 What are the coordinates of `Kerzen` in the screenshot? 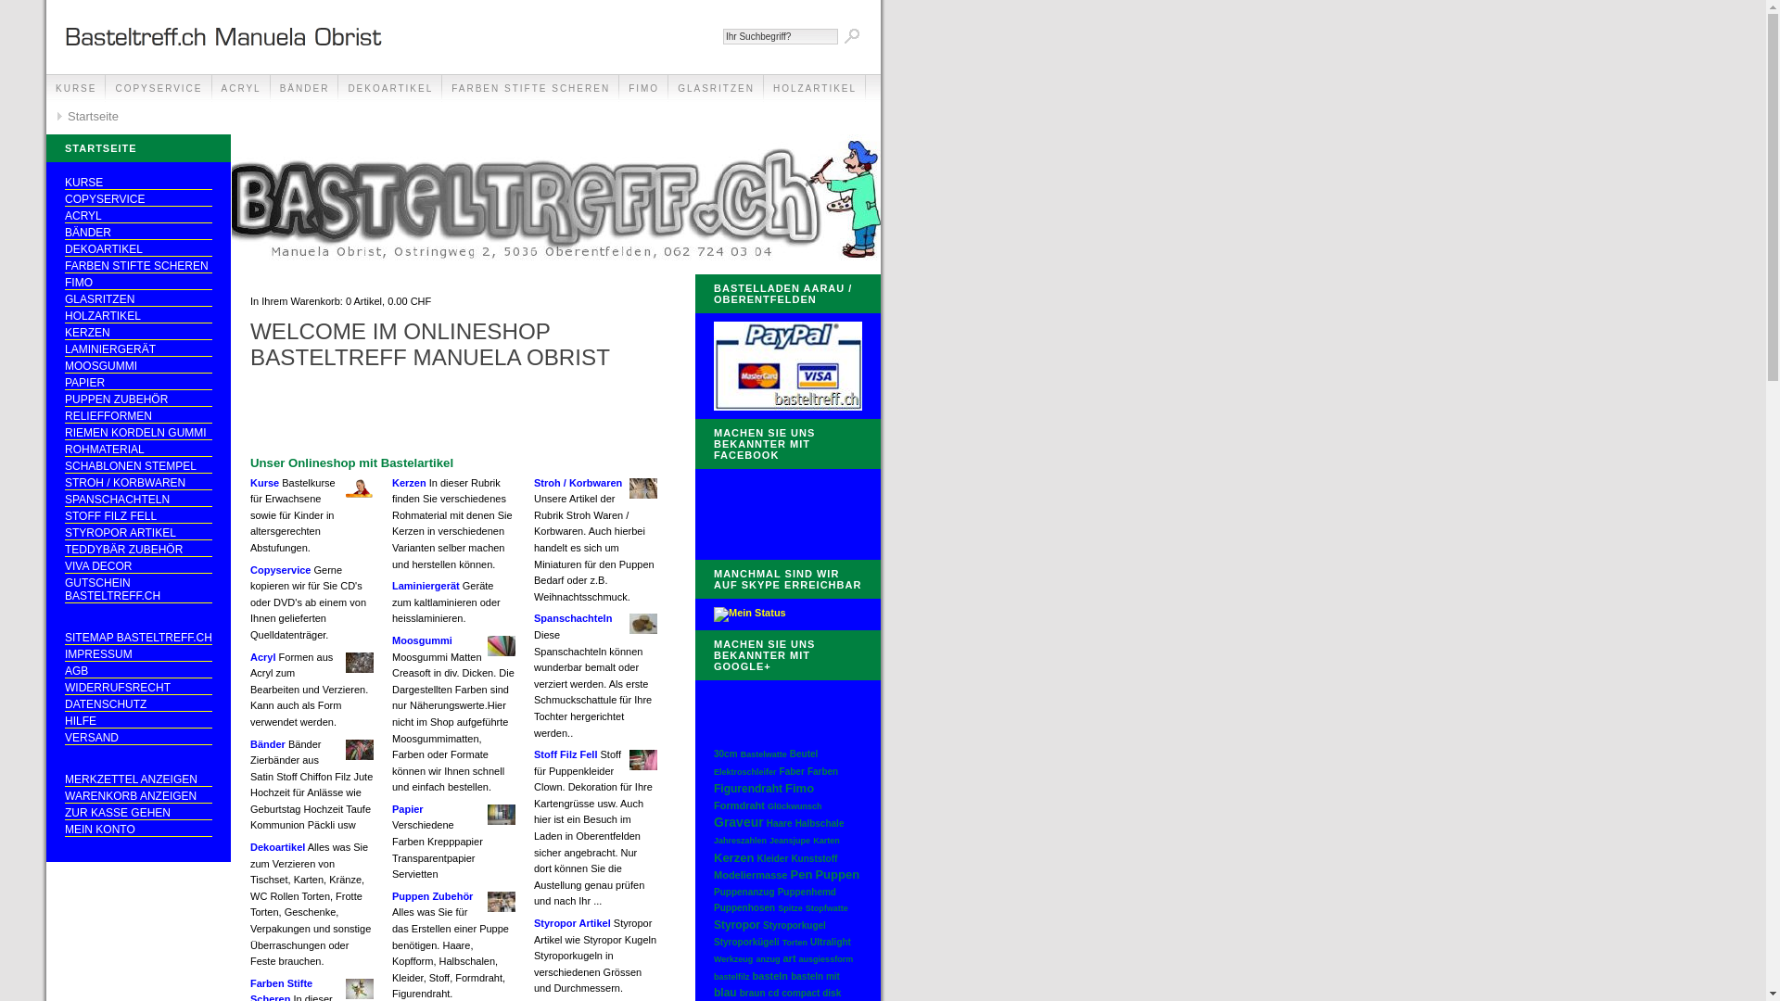 It's located at (410, 483).